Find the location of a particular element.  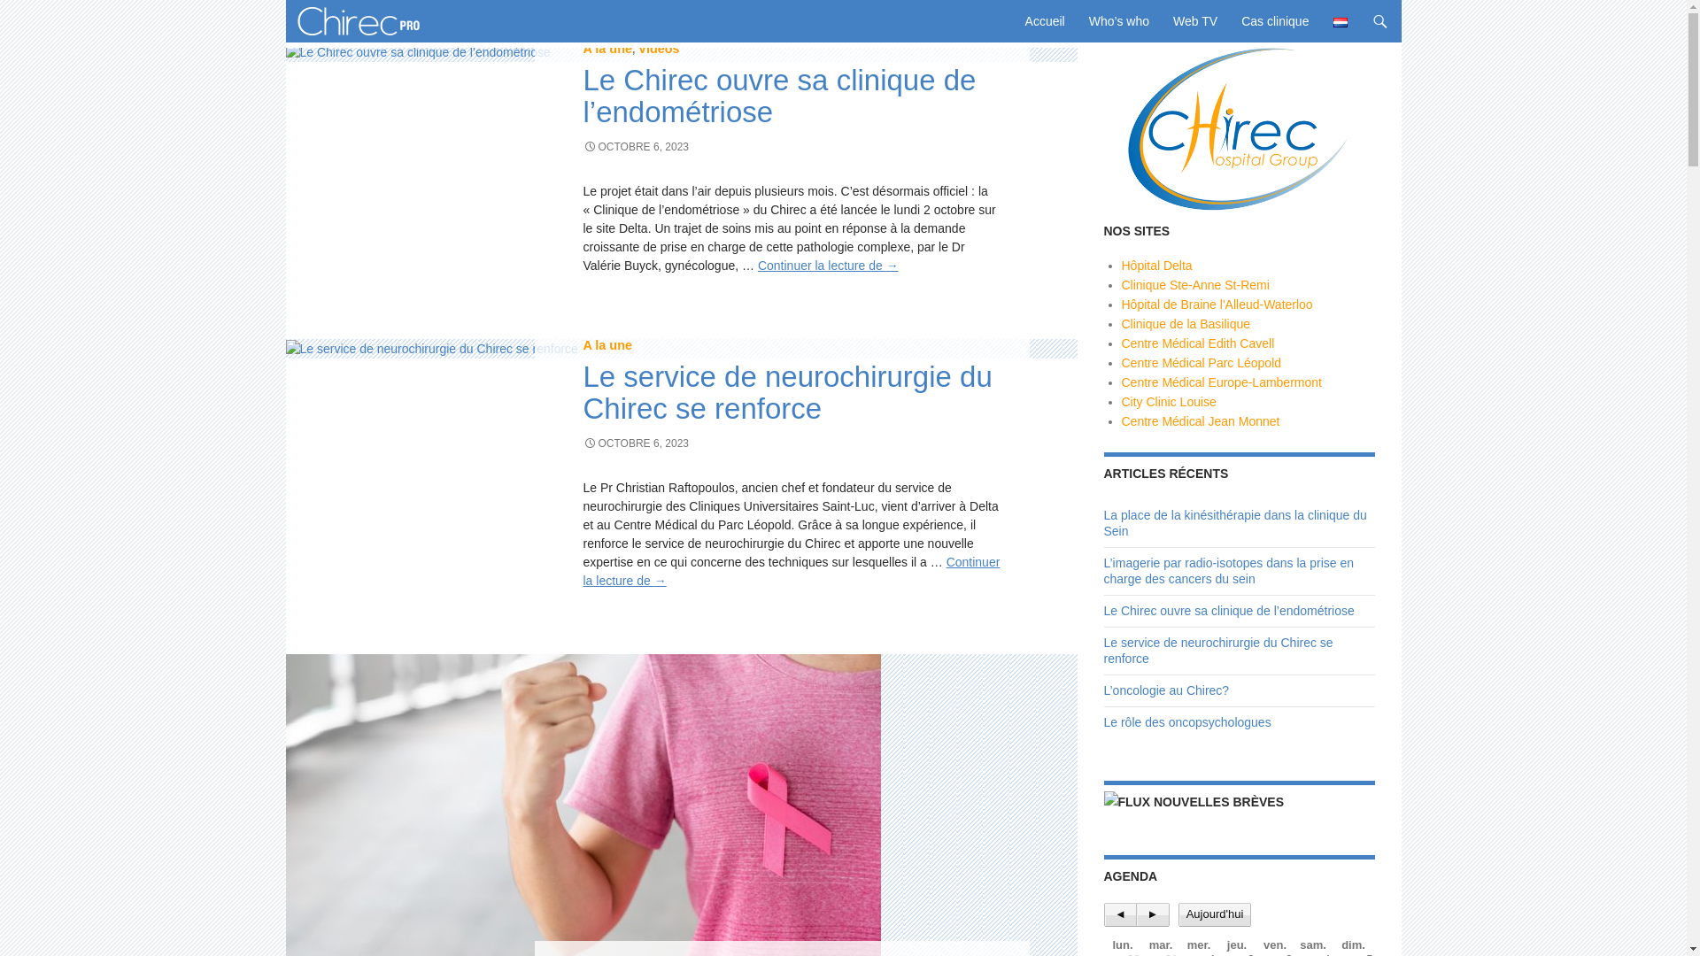

A la une is located at coordinates (607, 49).